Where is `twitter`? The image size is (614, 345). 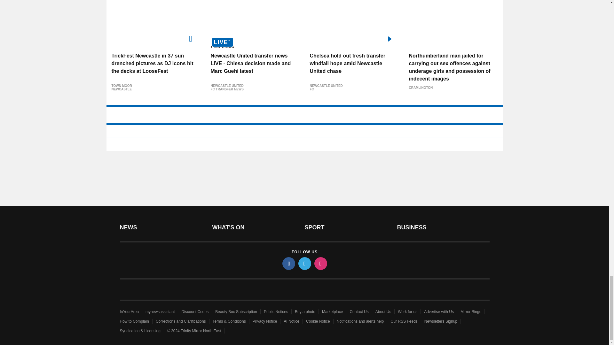
twitter is located at coordinates (304, 263).